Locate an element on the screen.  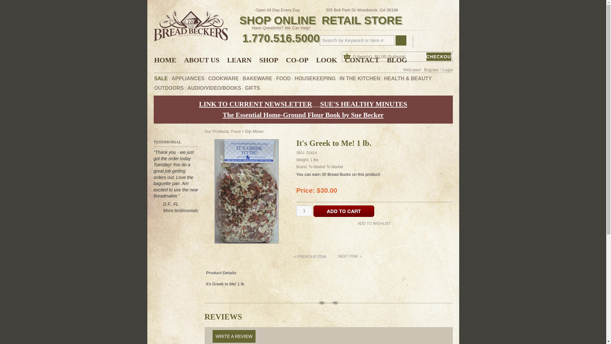
CONTACT is located at coordinates (362, 60).